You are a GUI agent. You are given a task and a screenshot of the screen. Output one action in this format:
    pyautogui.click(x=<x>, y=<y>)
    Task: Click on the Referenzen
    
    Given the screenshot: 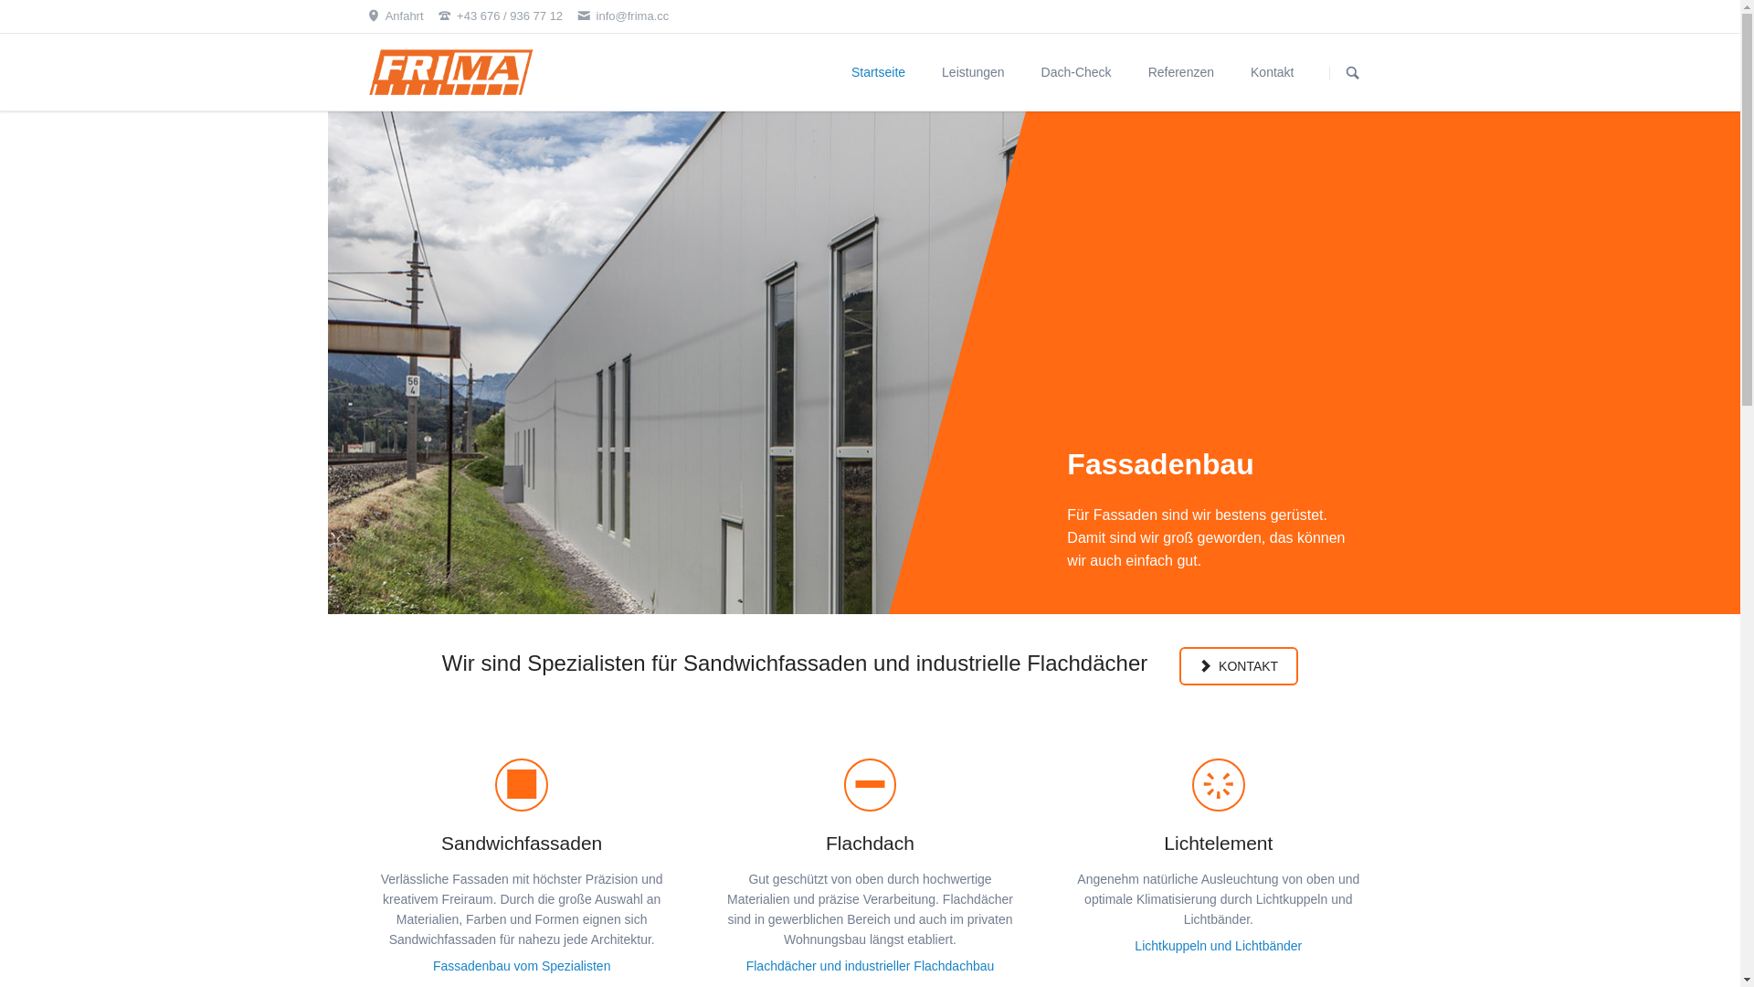 What is the action you would take?
    pyautogui.click(x=1181, y=72)
    